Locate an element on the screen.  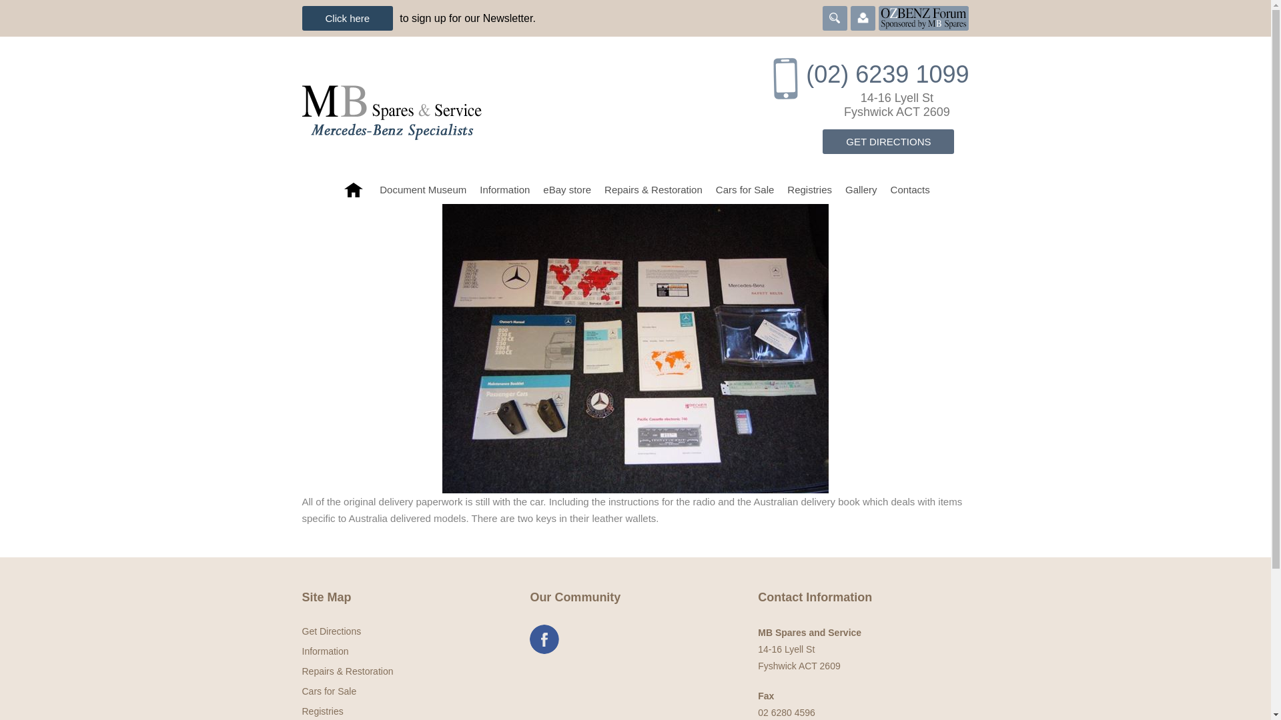
eBay store is located at coordinates (567, 189).